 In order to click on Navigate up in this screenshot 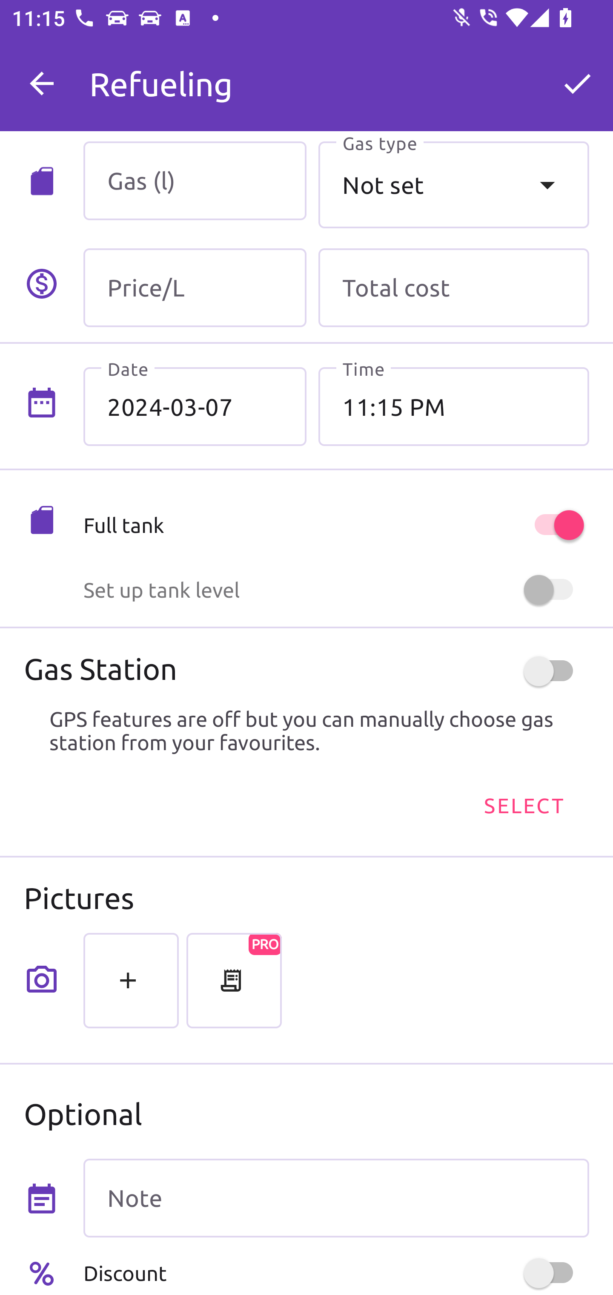, I will do `click(42, 83)`.